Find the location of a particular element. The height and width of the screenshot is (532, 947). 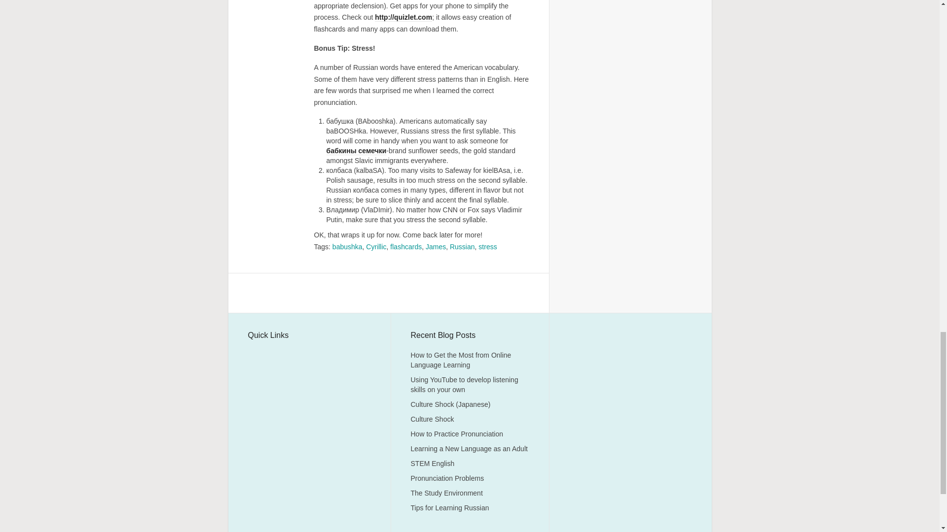

babushka is located at coordinates (347, 246).